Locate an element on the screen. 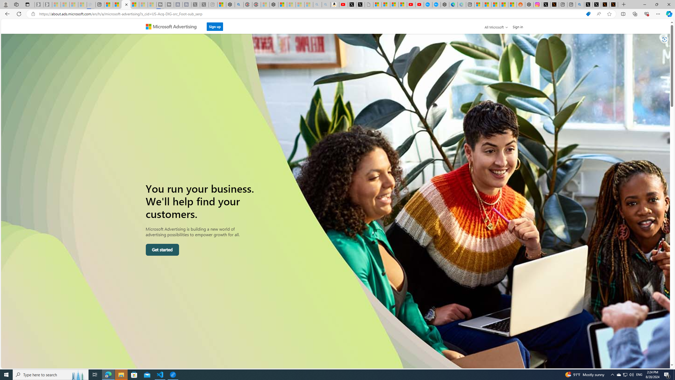 The image size is (675, 380). Gloom - YouTube is located at coordinates (411, 4).